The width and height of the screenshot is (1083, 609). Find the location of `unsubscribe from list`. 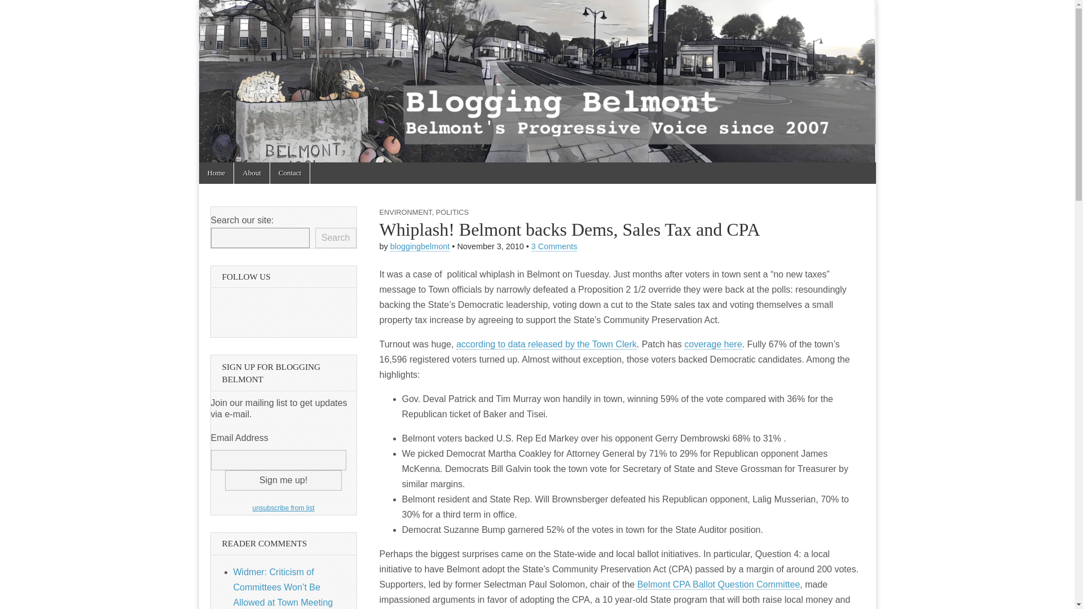

unsubscribe from list is located at coordinates (283, 508).